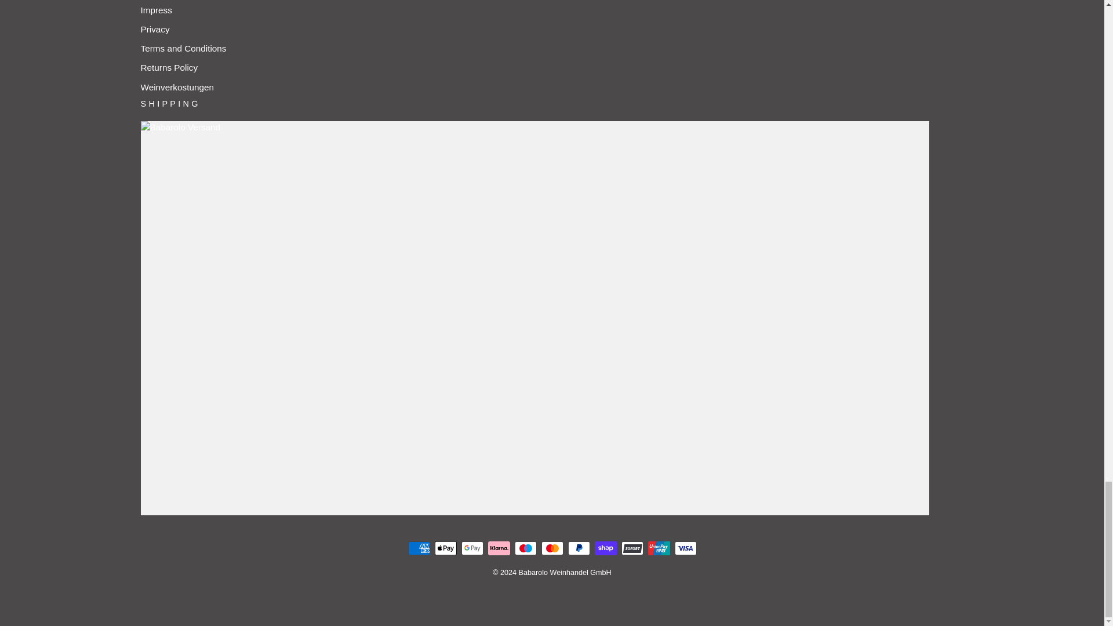 Image resolution: width=1113 pixels, height=626 pixels. Describe the element at coordinates (419, 548) in the screenshot. I see `American Express` at that location.